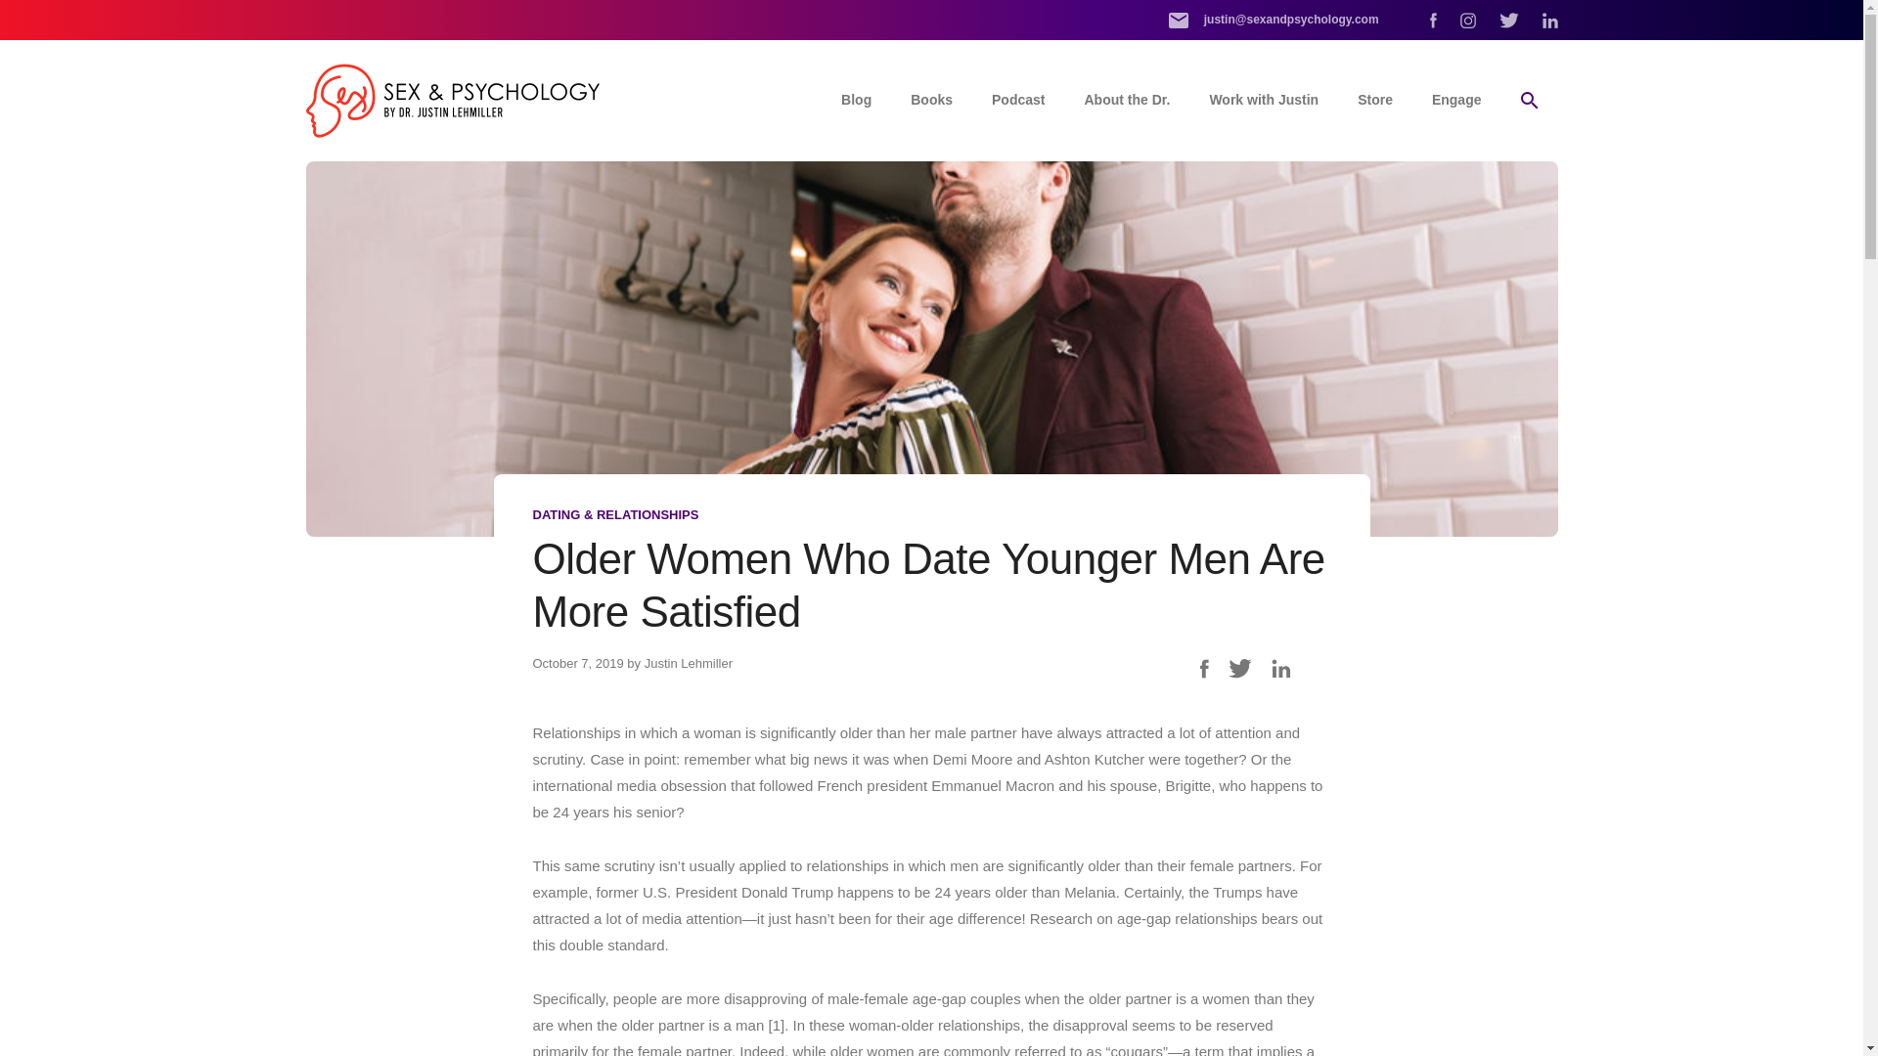 The image size is (1878, 1056). I want to click on Books, so click(931, 100).